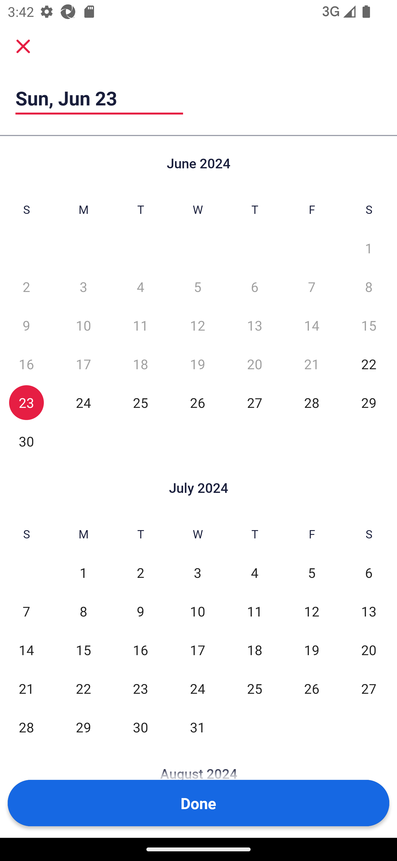 The image size is (397, 861). I want to click on 11 Tue, Jun 11, Not Selected, so click(141, 325).